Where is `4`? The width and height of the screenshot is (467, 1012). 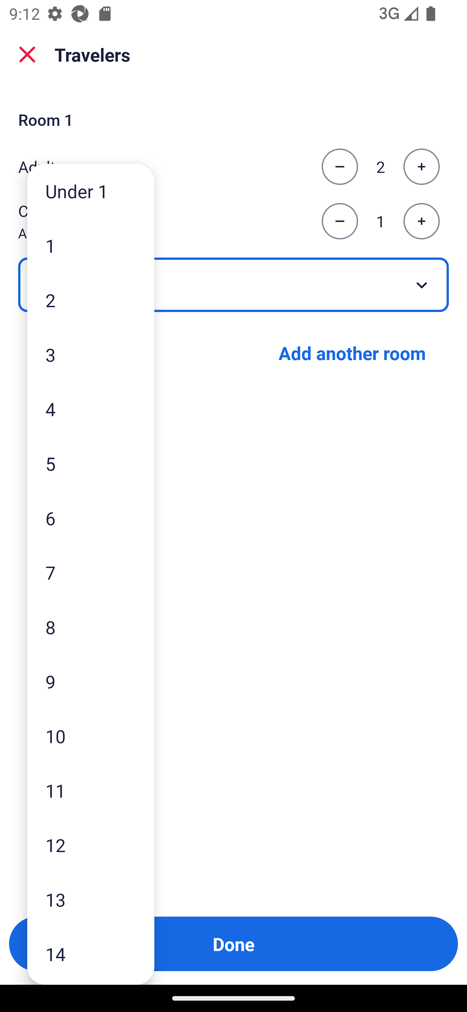
4 is located at coordinates (91, 409).